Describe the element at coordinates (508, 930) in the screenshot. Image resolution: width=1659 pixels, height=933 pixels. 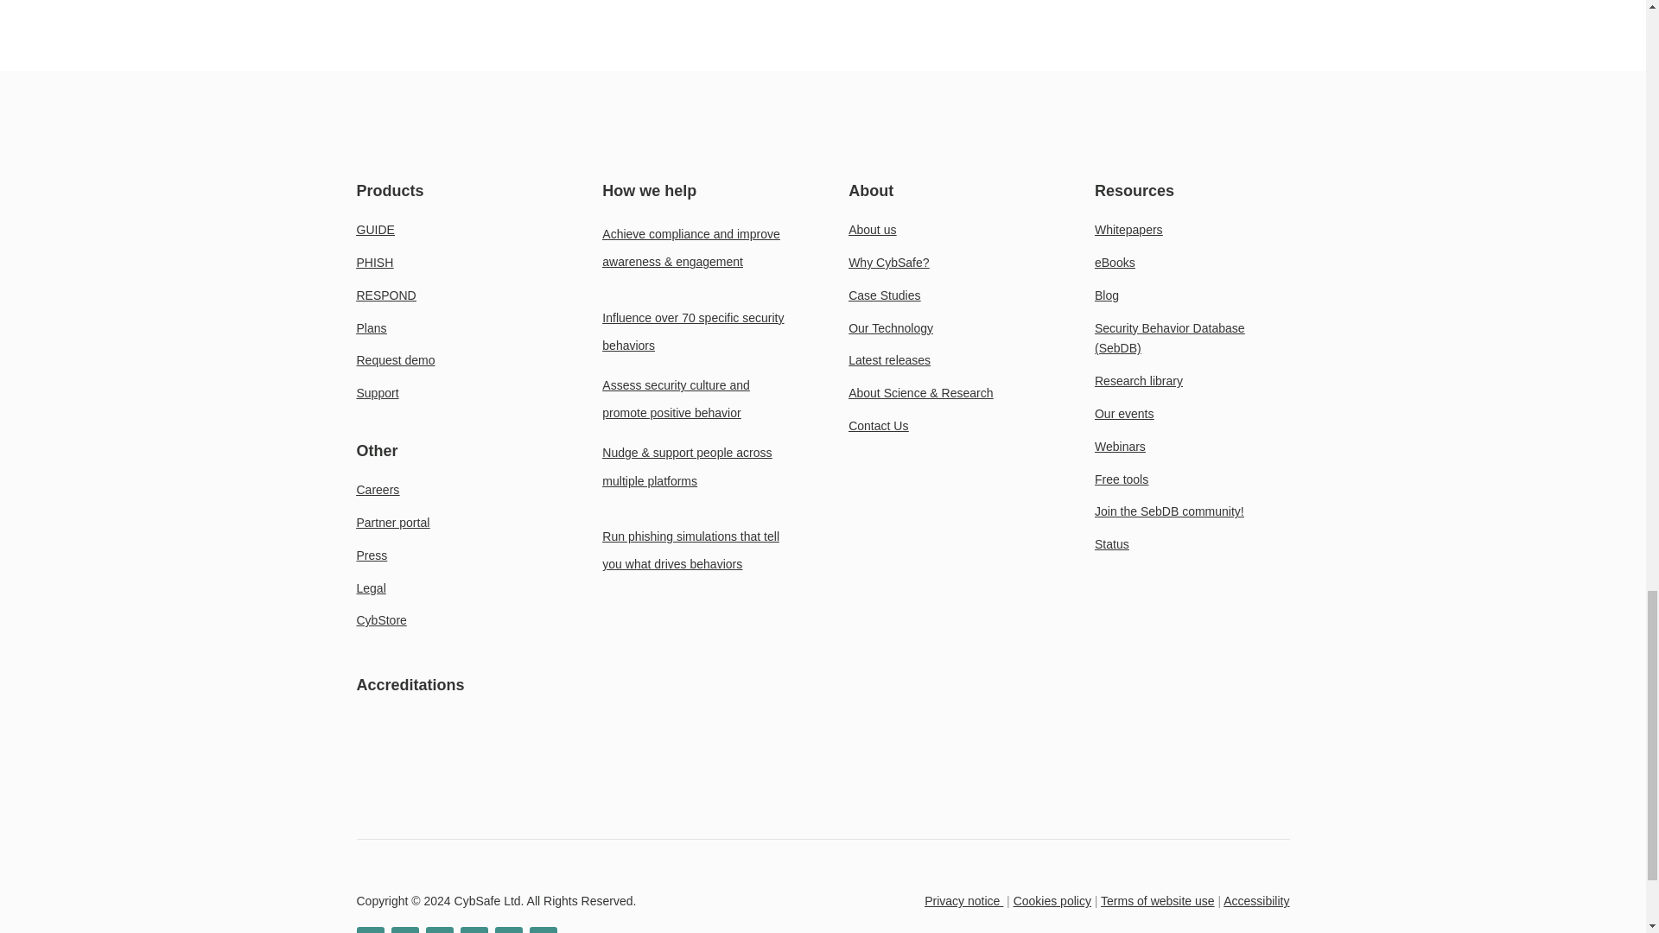
I see `Follow on Instagram` at that location.